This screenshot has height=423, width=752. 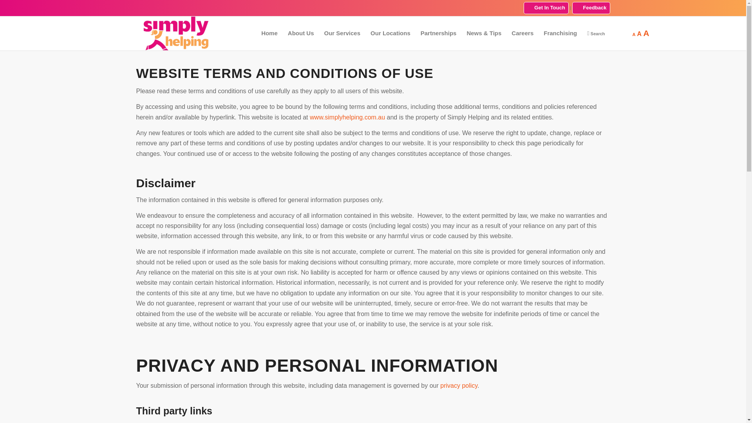 What do you see at coordinates (301, 33) in the screenshot?
I see `About Us` at bounding box center [301, 33].